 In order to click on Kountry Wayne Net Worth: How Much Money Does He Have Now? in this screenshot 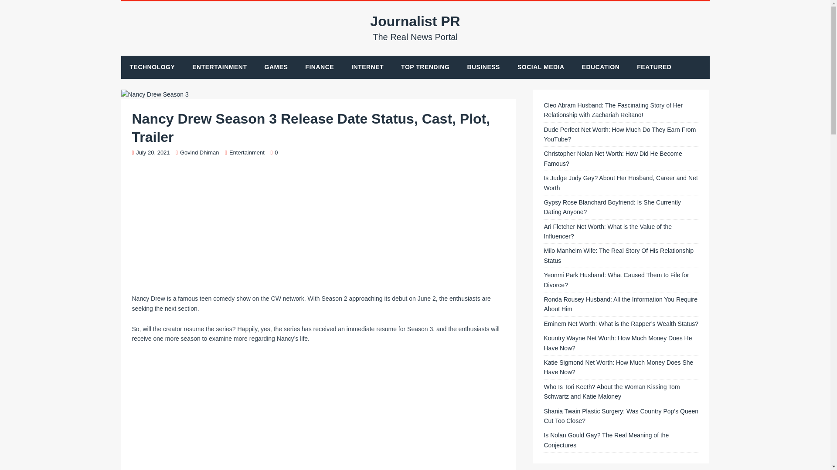, I will do `click(608, 232)`.